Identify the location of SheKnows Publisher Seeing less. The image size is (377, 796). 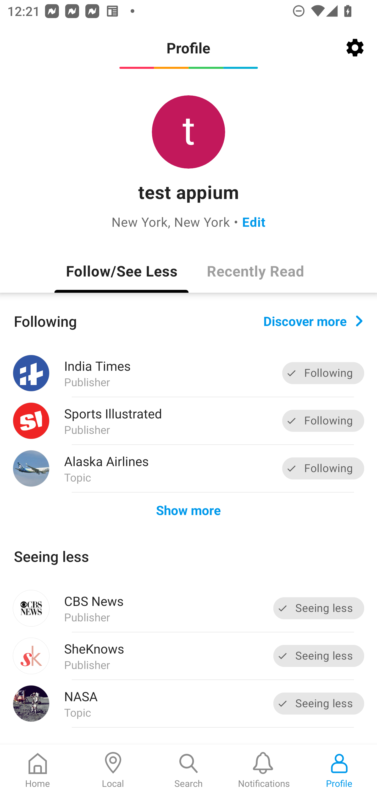
(188, 656).